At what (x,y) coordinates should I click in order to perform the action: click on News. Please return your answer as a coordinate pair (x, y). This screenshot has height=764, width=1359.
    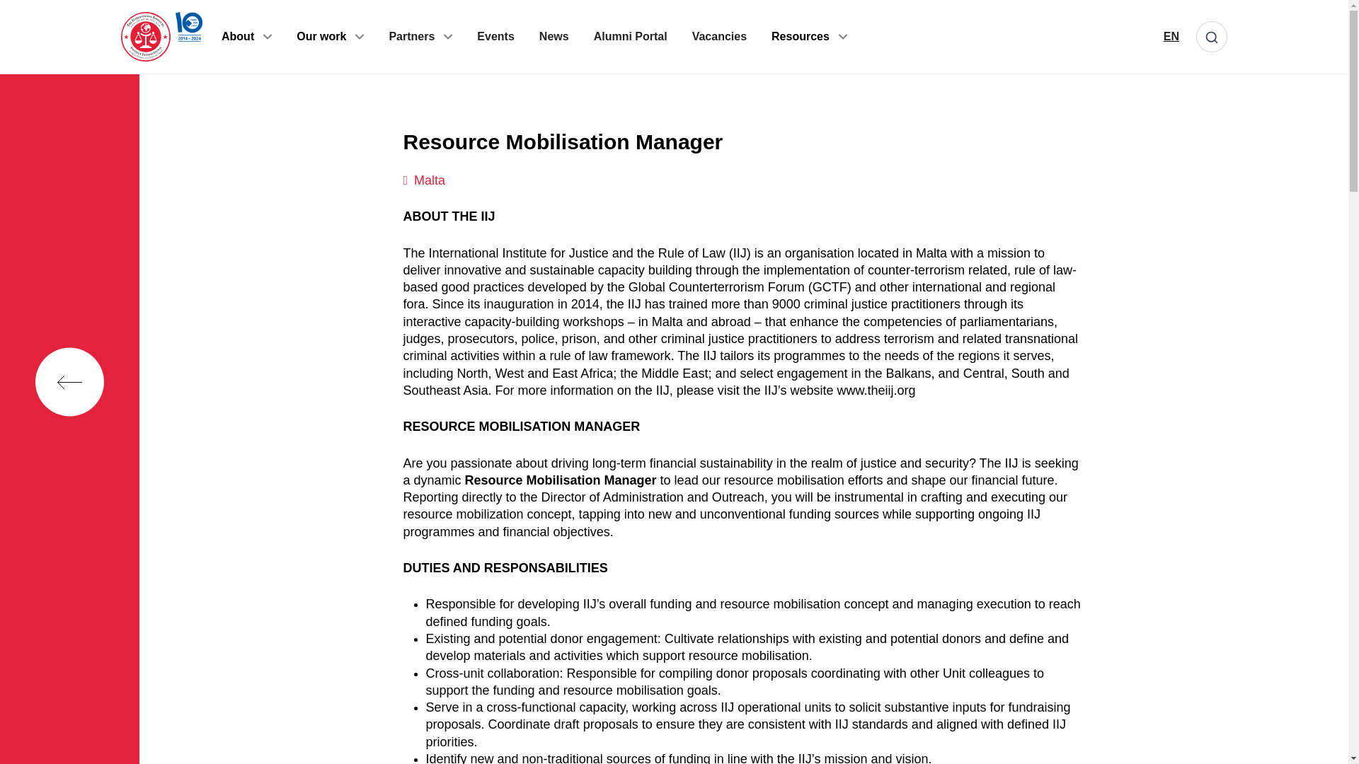
    Looking at the image, I should click on (554, 36).